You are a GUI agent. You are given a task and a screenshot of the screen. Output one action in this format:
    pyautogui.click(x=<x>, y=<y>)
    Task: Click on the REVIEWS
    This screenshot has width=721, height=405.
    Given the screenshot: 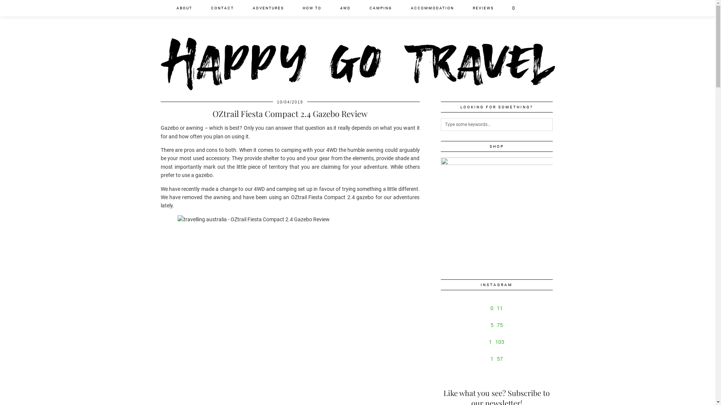 What is the action you would take?
    pyautogui.click(x=483, y=8)
    